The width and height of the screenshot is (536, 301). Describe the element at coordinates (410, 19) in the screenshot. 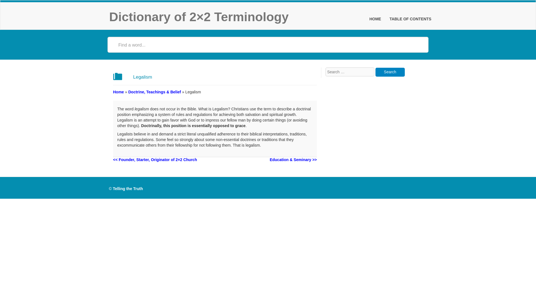

I see `TABLE OF CONTENTS` at that location.